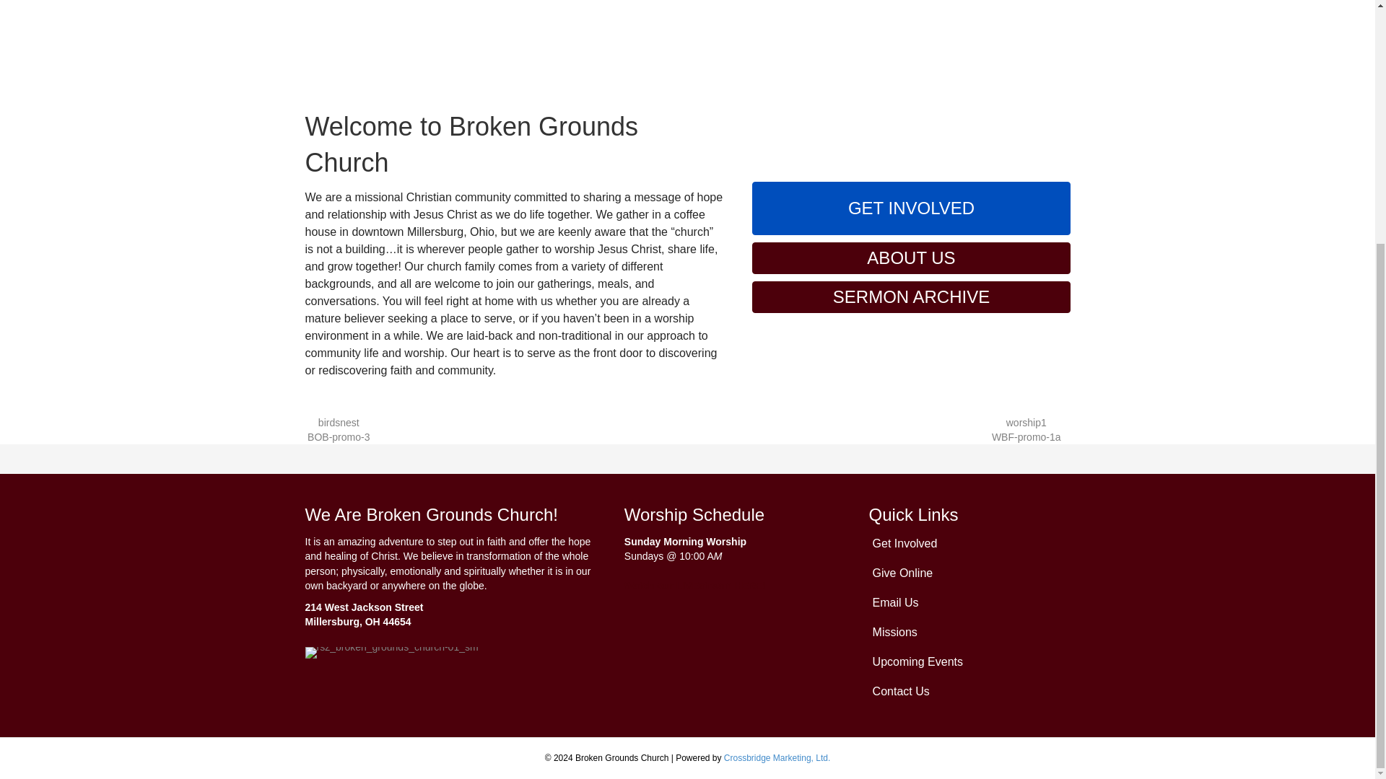 The height and width of the screenshot is (779, 1386). Describe the element at coordinates (911, 258) in the screenshot. I see `ABOUT US` at that location.